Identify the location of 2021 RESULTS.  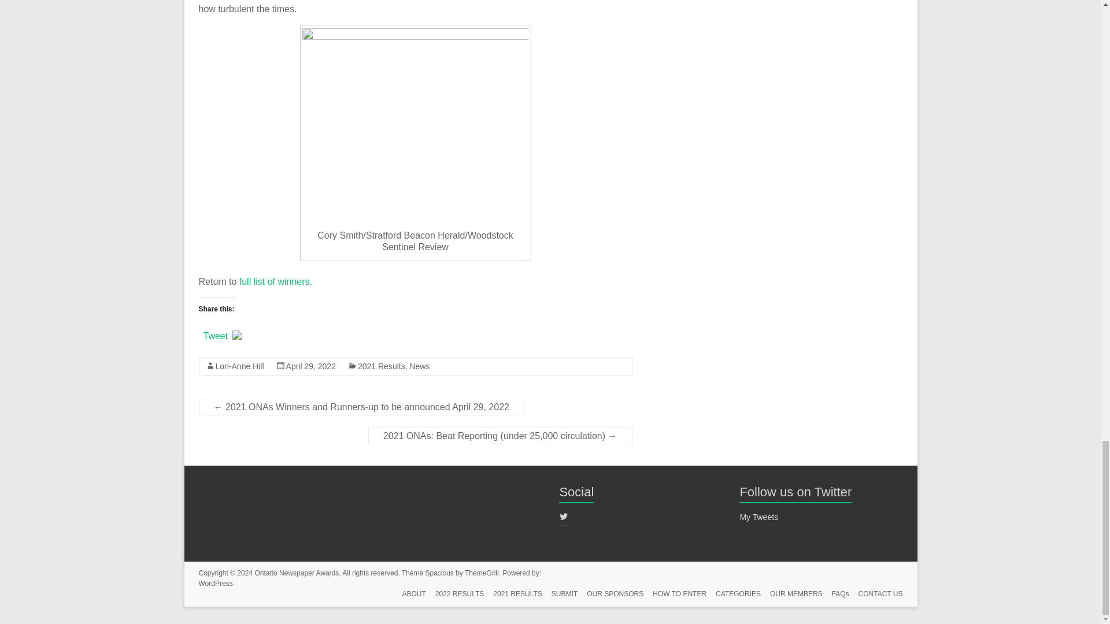
(513, 595).